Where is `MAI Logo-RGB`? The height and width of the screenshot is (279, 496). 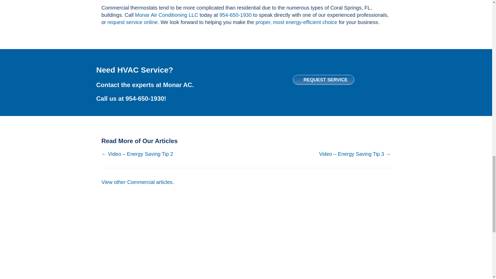
MAI Logo-RGB is located at coordinates (246, 236).